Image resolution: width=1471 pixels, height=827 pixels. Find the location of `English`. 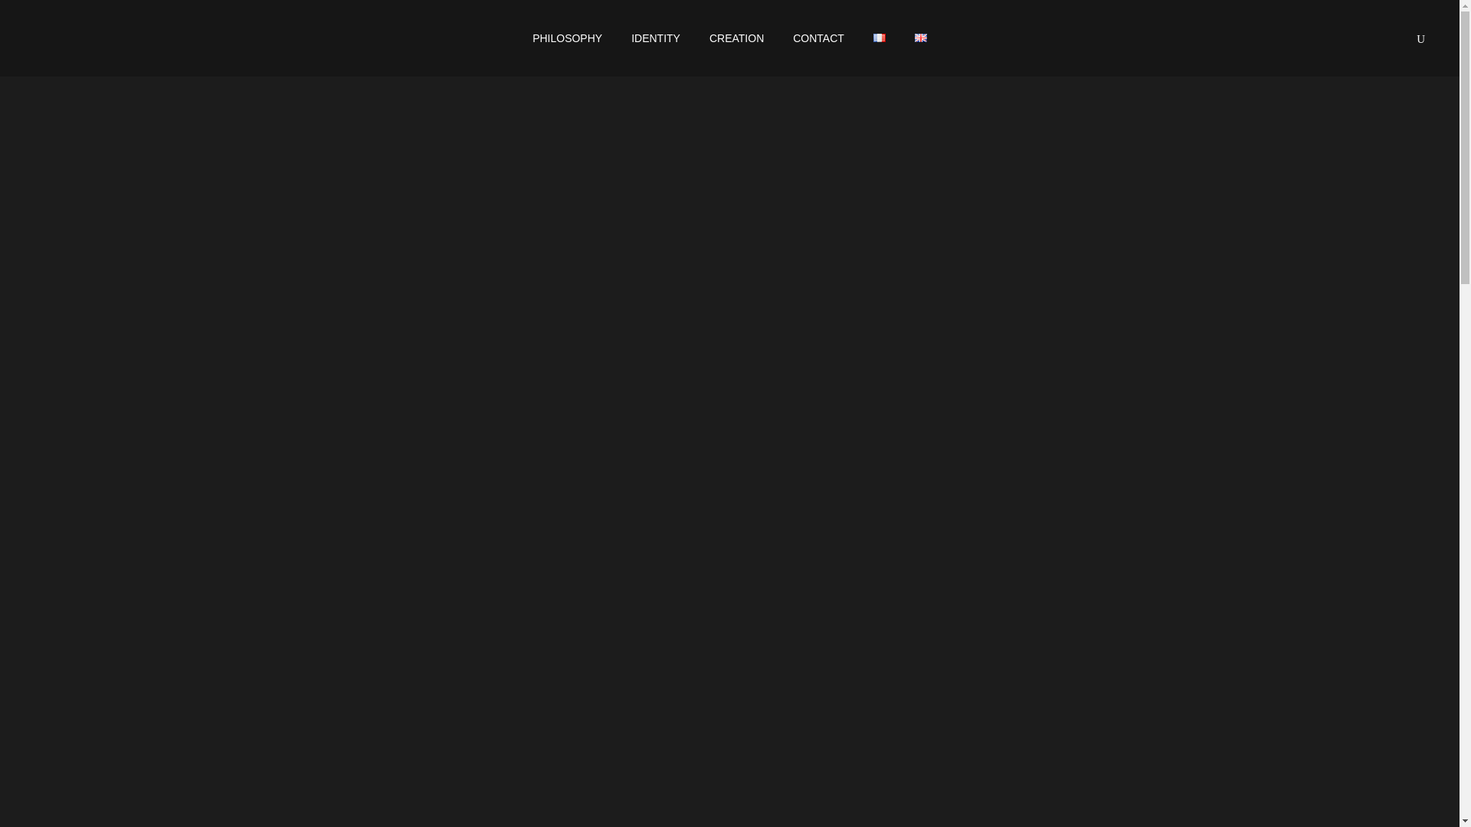

English is located at coordinates (921, 38).